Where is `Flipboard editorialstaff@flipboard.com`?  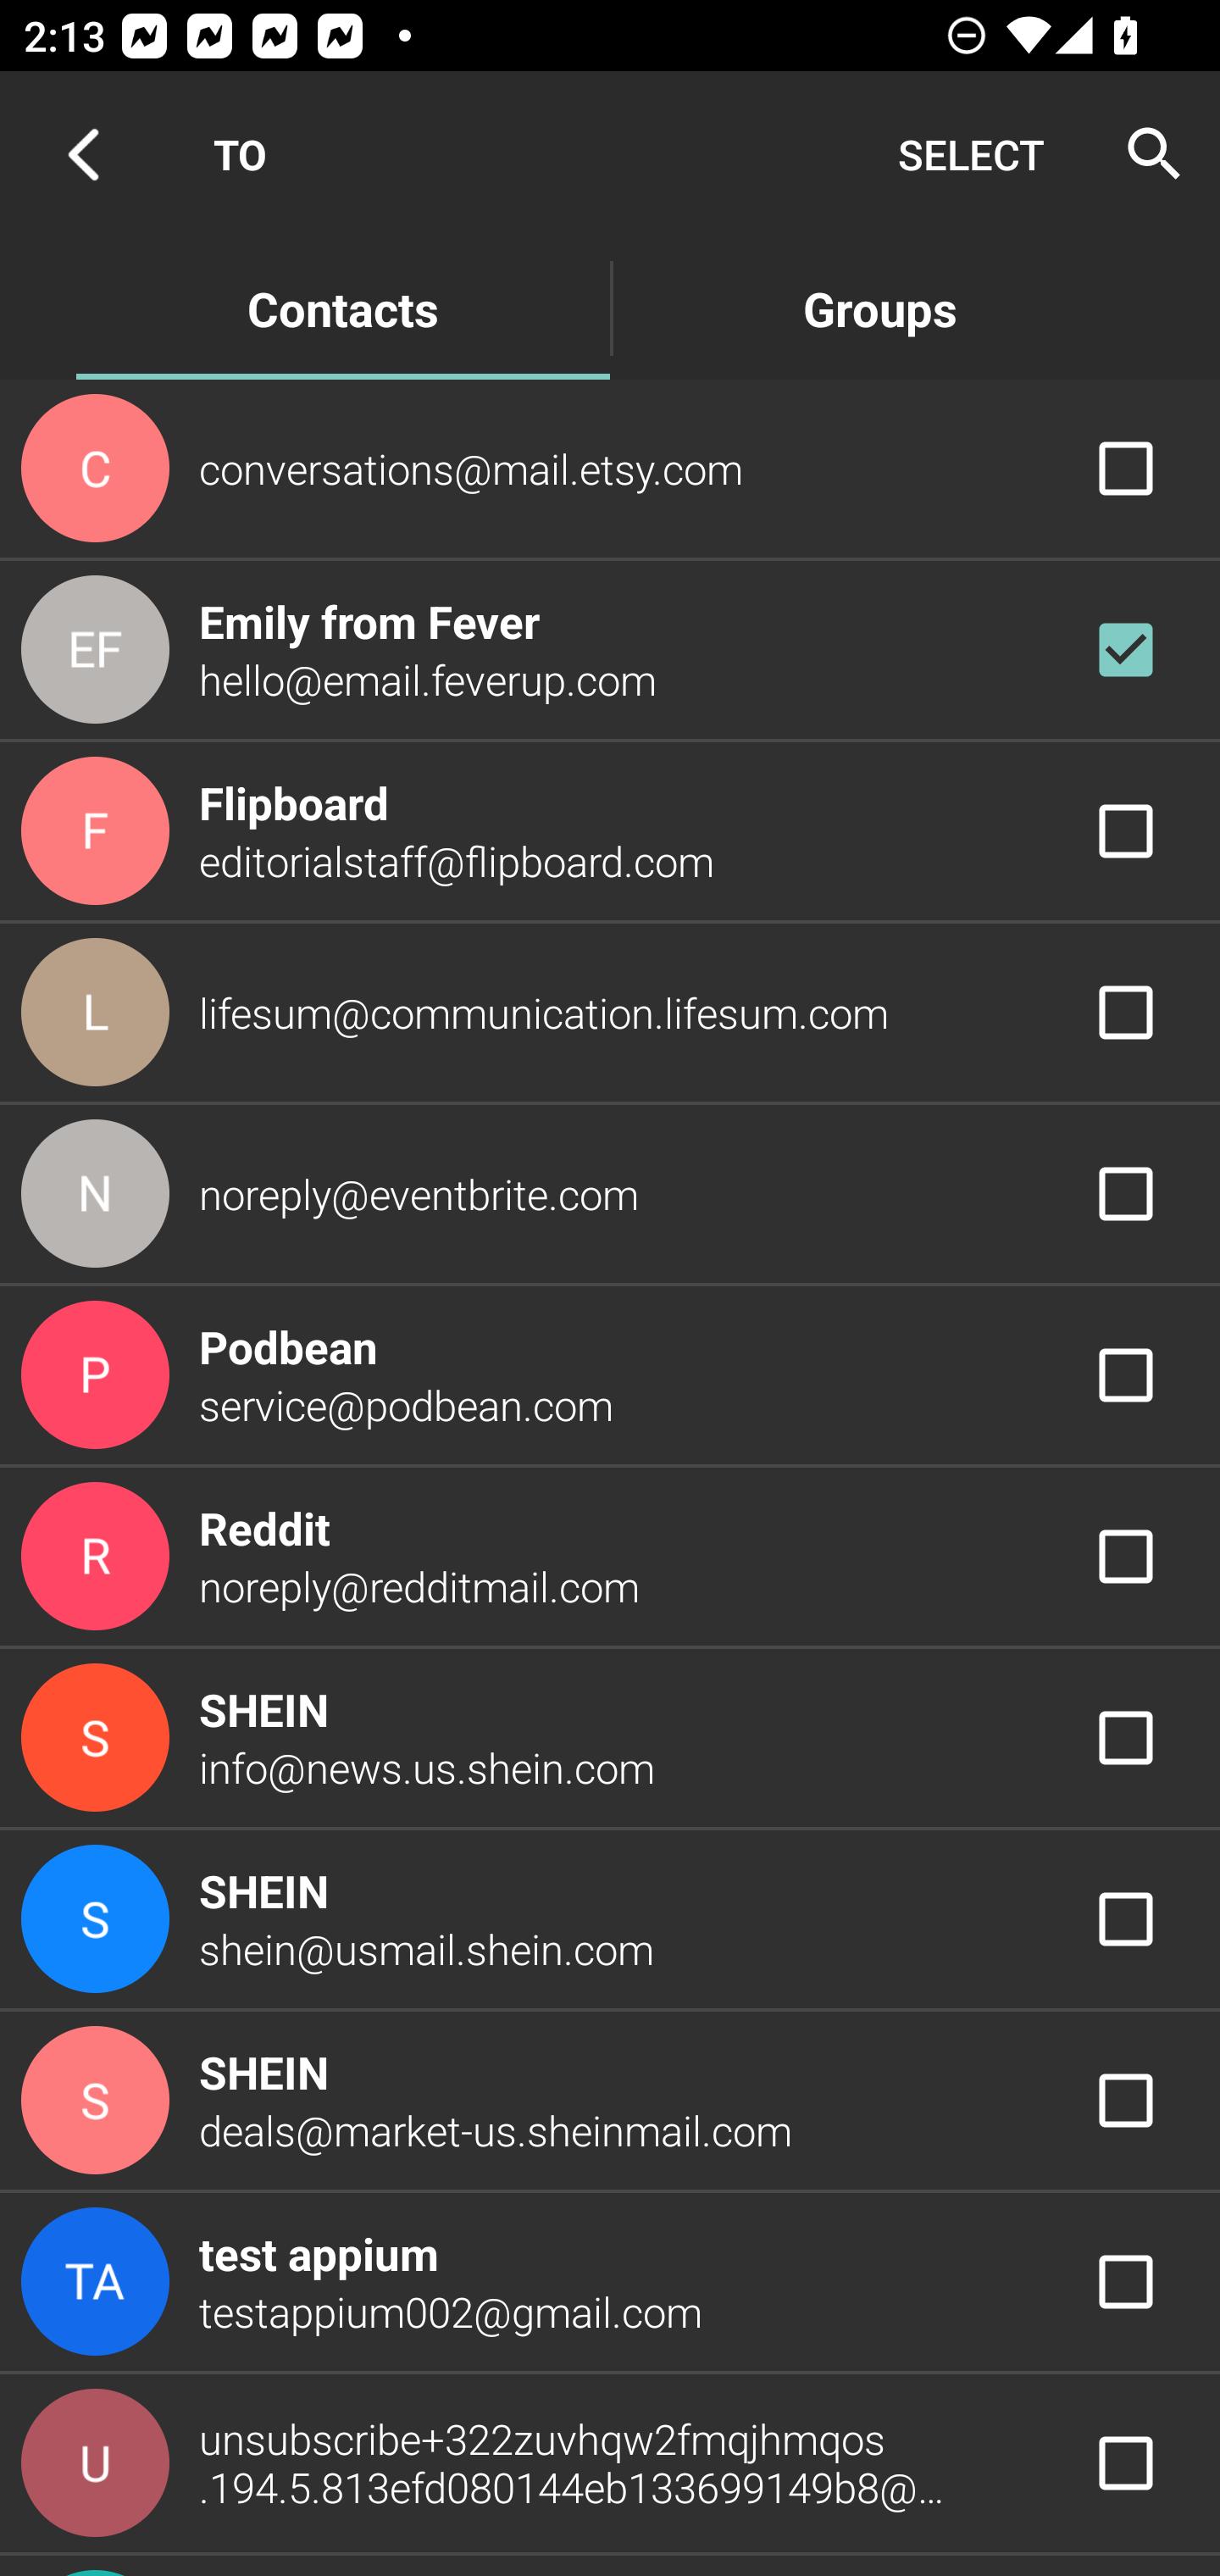
Flipboard editorialstaff@flipboard.com is located at coordinates (610, 830).